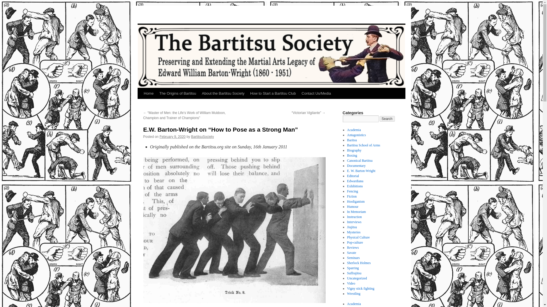 The width and height of the screenshot is (547, 307). Describe the element at coordinates (223, 93) in the screenshot. I see `About the Bartitsu Society` at that location.